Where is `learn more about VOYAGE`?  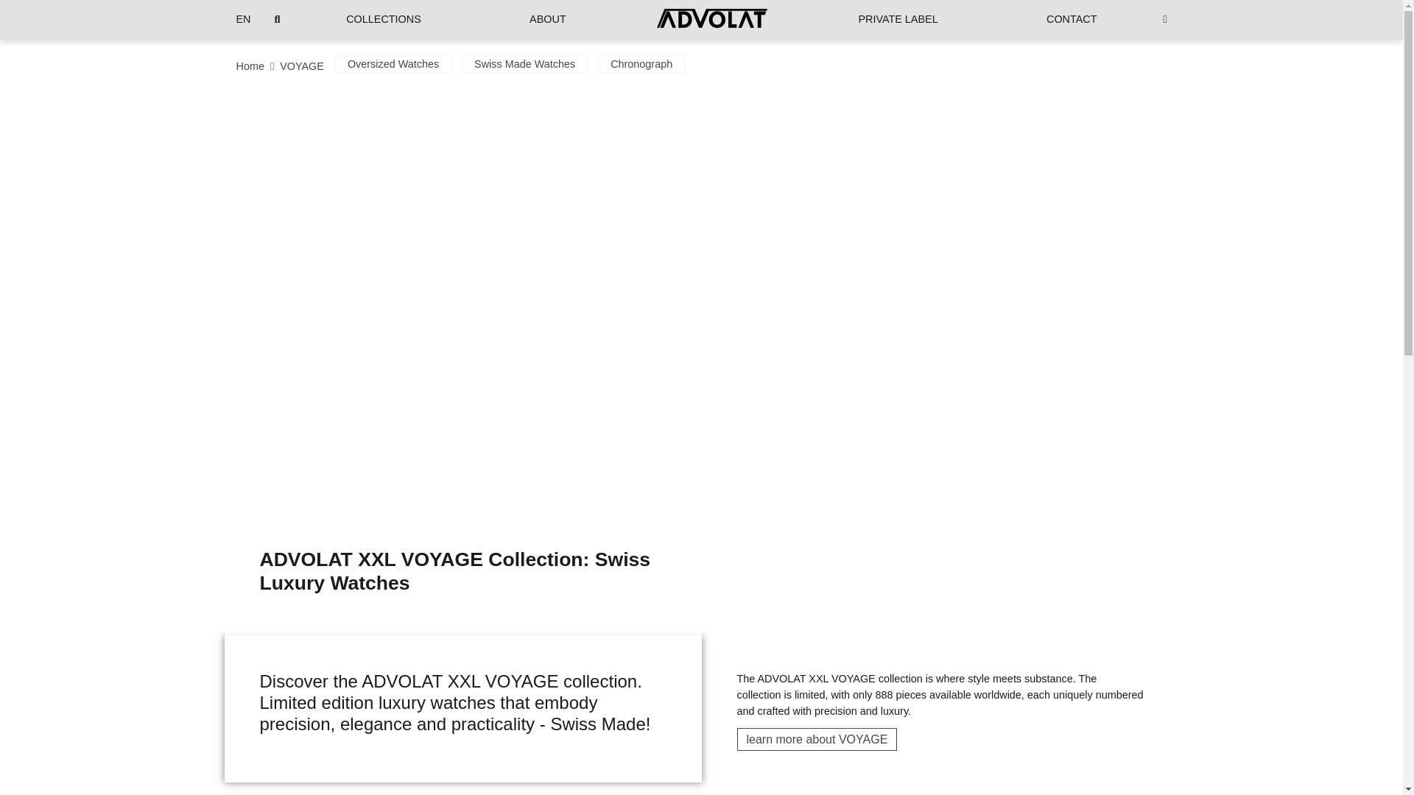
learn more about VOYAGE is located at coordinates (816, 739).